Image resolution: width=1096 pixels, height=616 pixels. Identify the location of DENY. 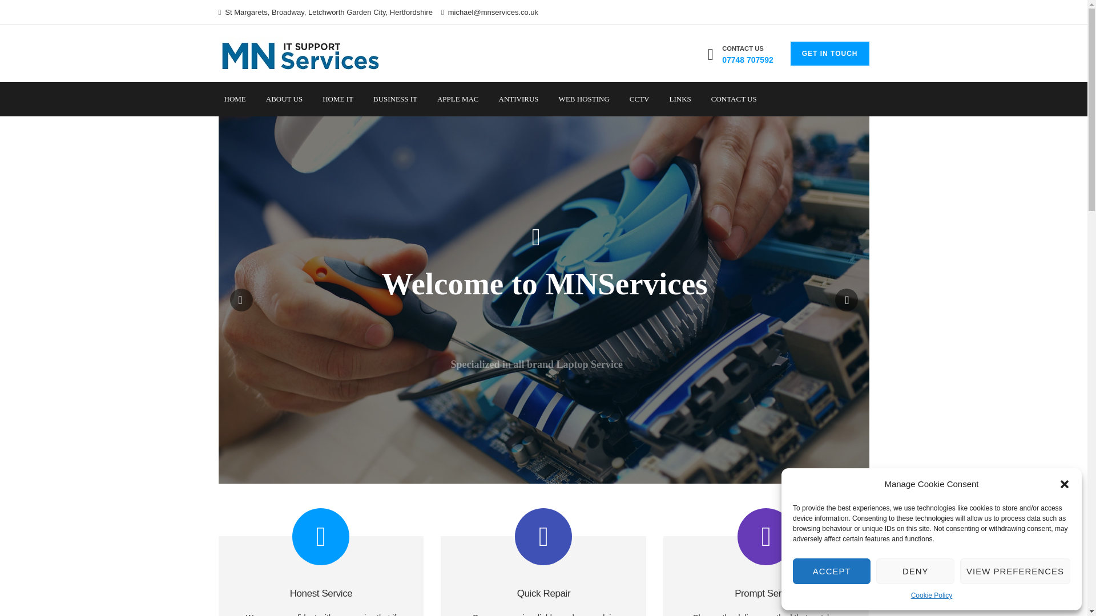
(914, 570).